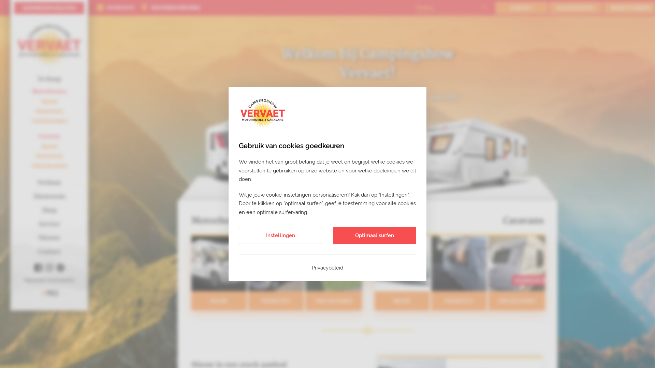 This screenshot has width=655, height=368. I want to click on Instellingen, so click(280, 235).